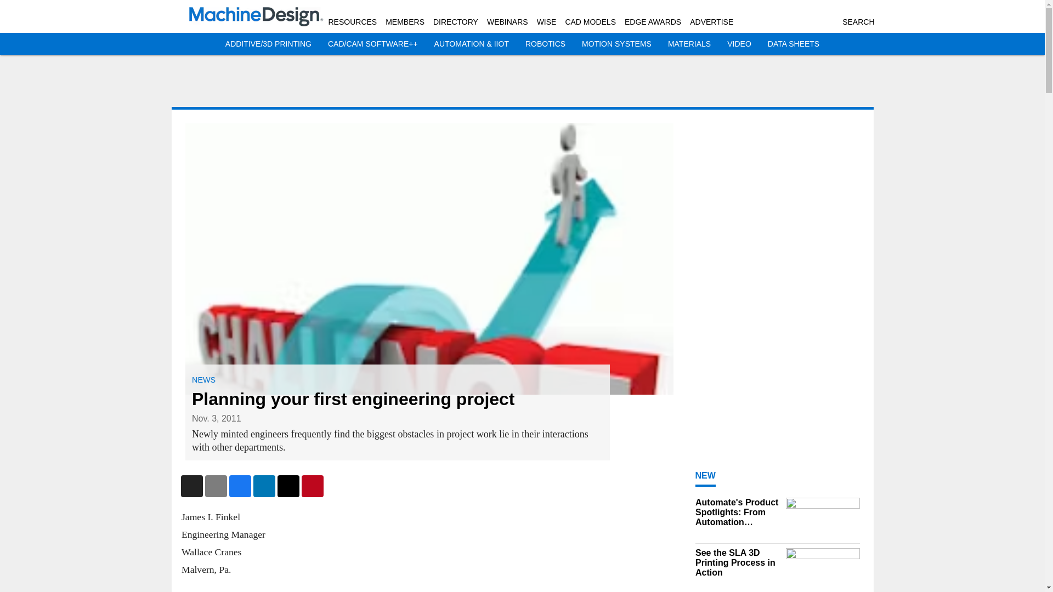 The image size is (1053, 592). Describe the element at coordinates (858, 22) in the screenshot. I see `SEARCH` at that location.